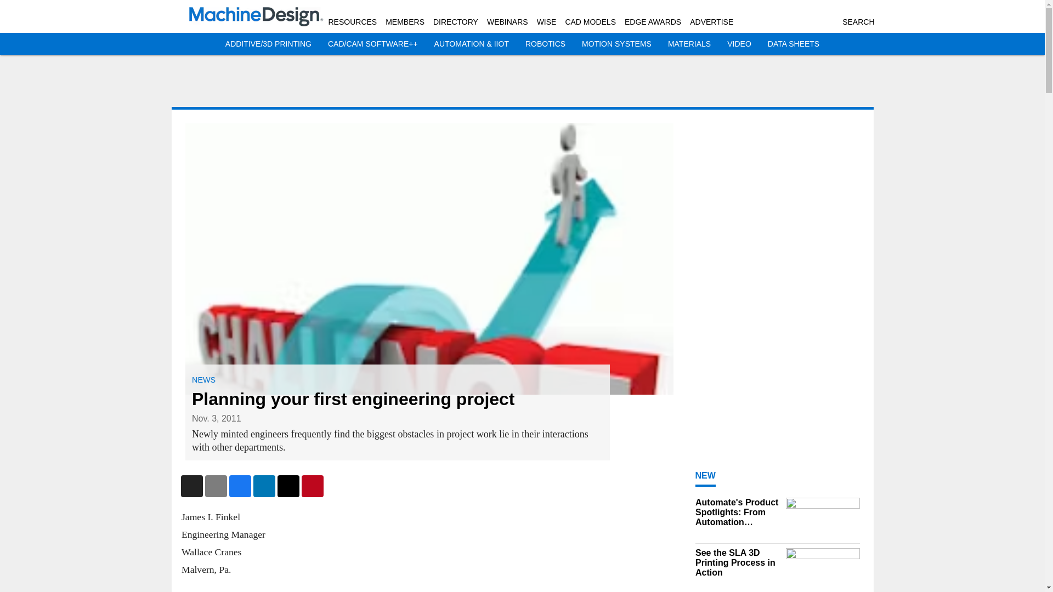 The image size is (1053, 592). Describe the element at coordinates (858, 22) in the screenshot. I see `SEARCH` at that location.